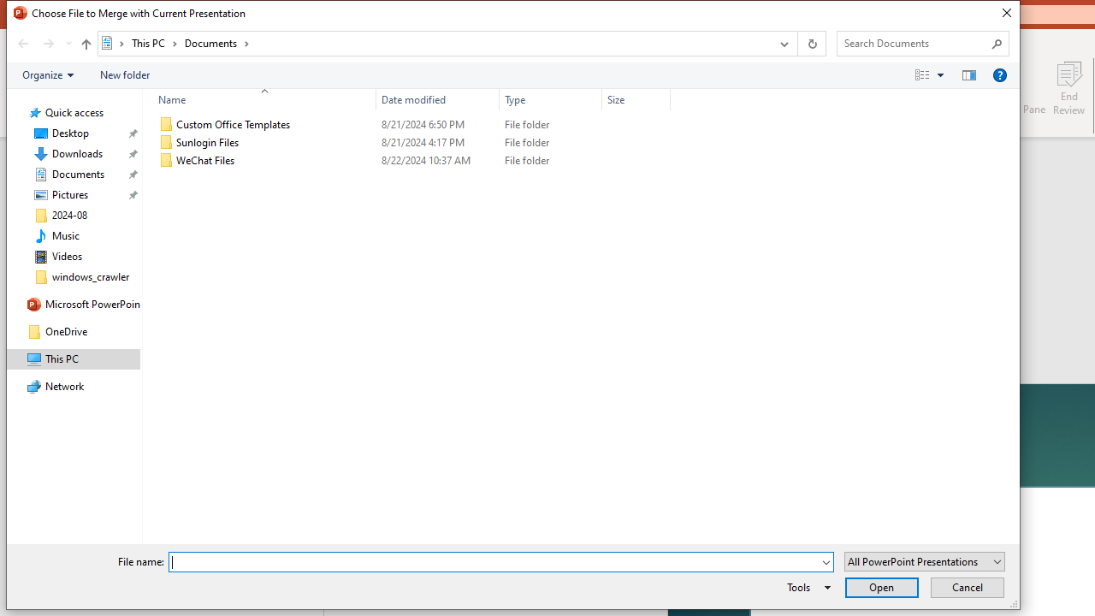  Describe the element at coordinates (494, 563) in the screenshot. I see `File name:` at that location.